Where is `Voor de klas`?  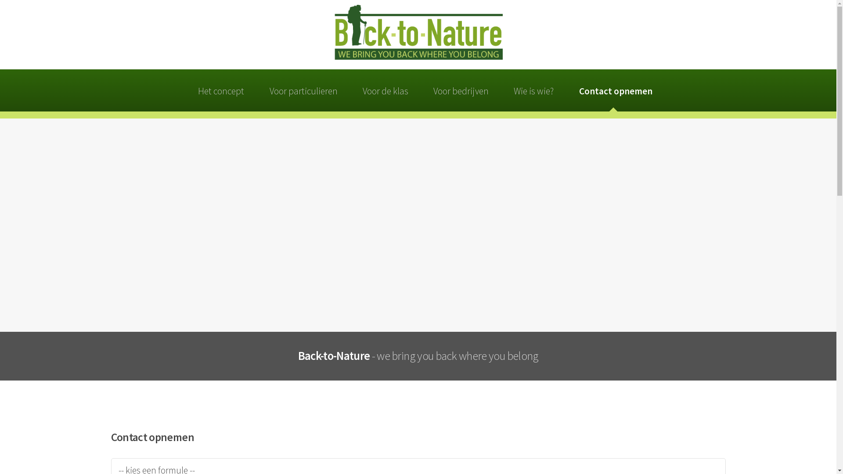
Voor de klas is located at coordinates (385, 90).